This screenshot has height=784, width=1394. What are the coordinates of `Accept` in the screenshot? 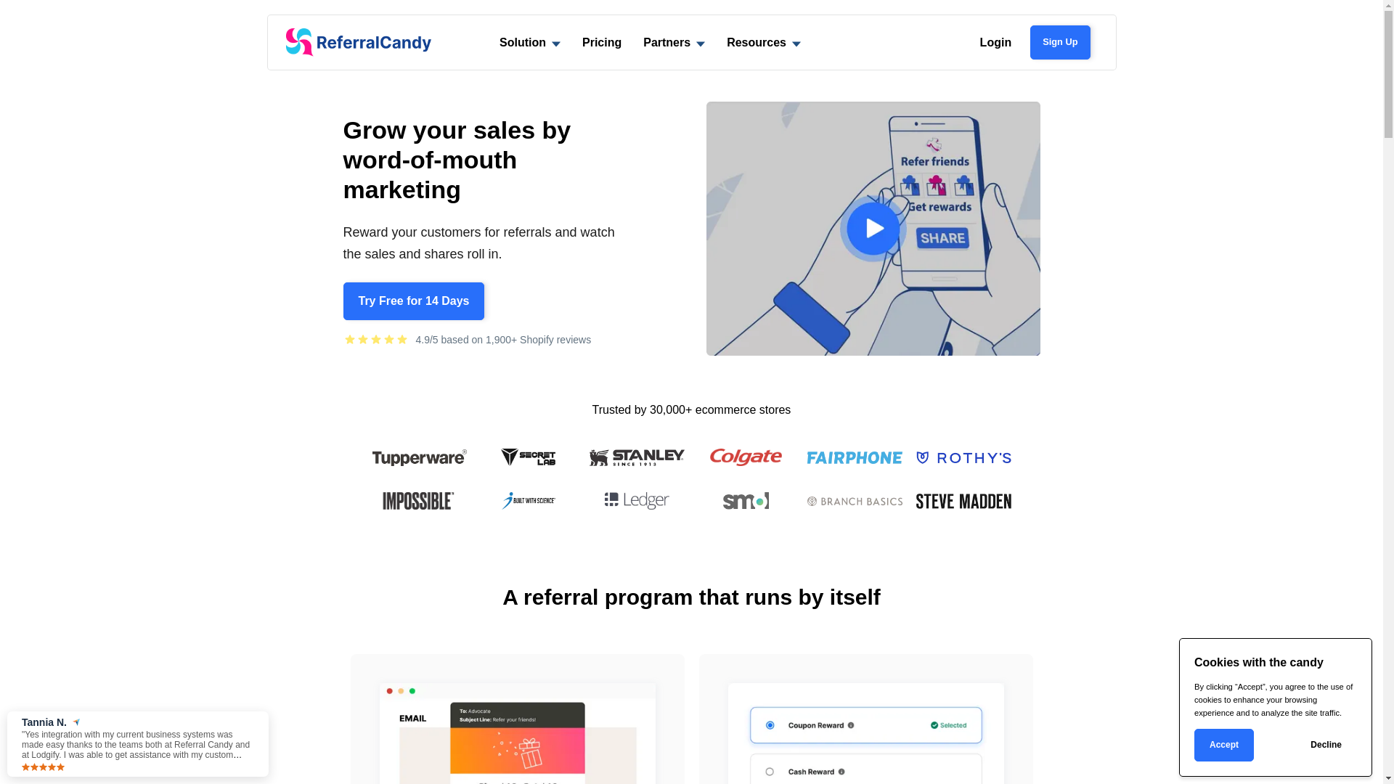 It's located at (1224, 745).